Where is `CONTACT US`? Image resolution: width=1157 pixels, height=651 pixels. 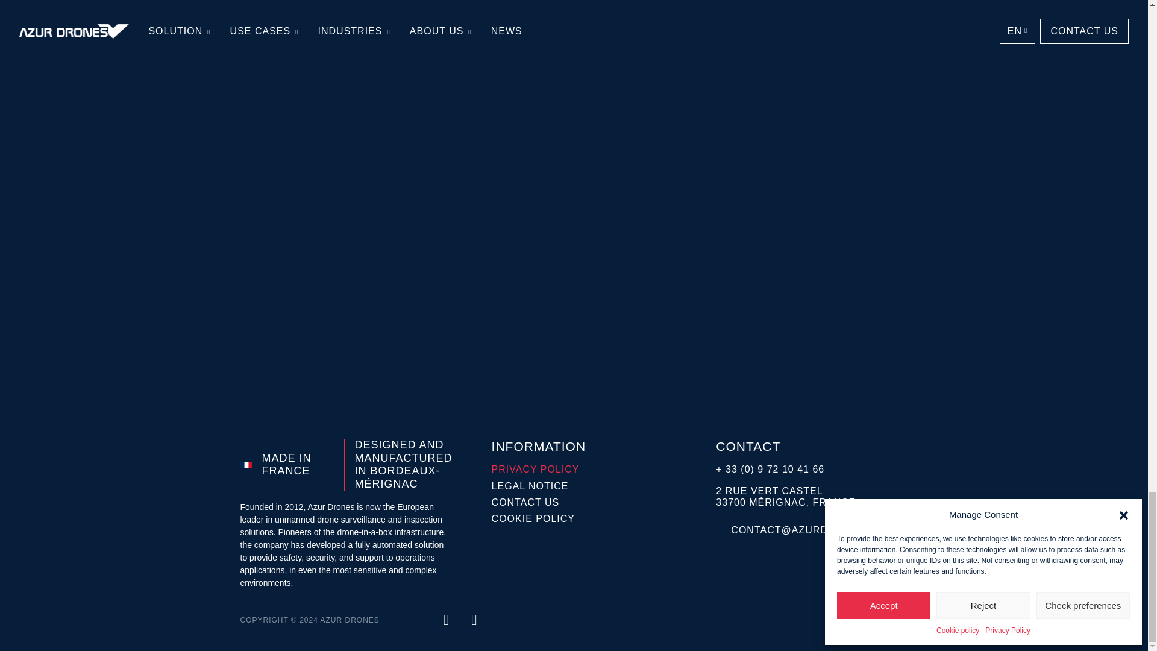
CONTACT US is located at coordinates (539, 505).